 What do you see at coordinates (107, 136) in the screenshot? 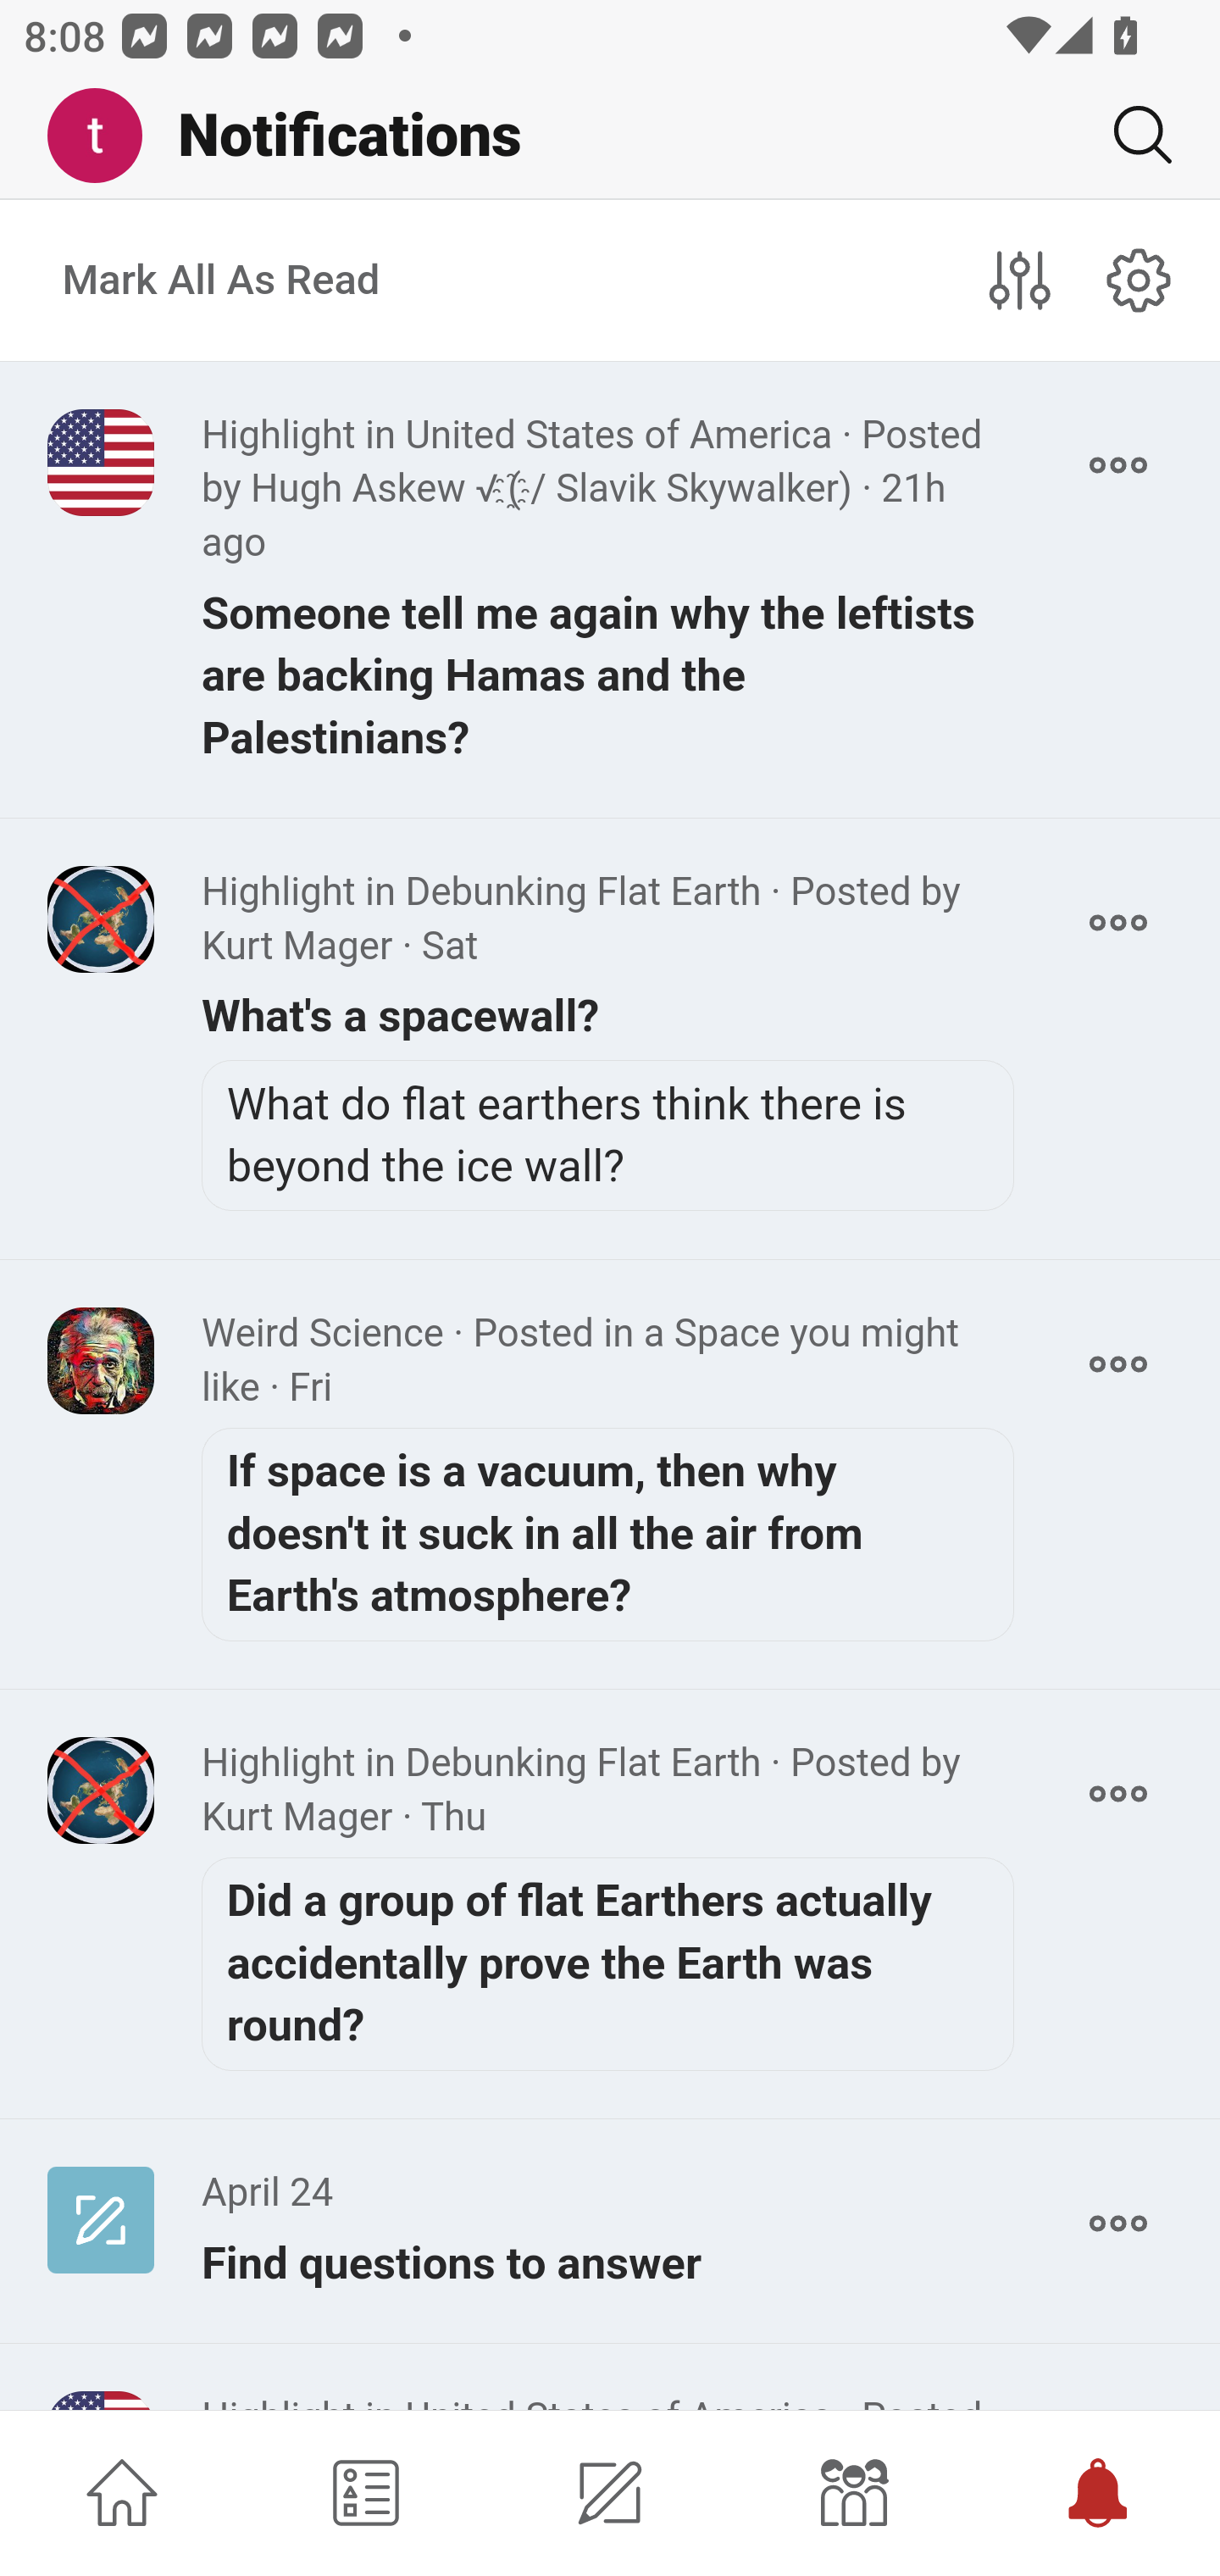
I see `Me` at bounding box center [107, 136].